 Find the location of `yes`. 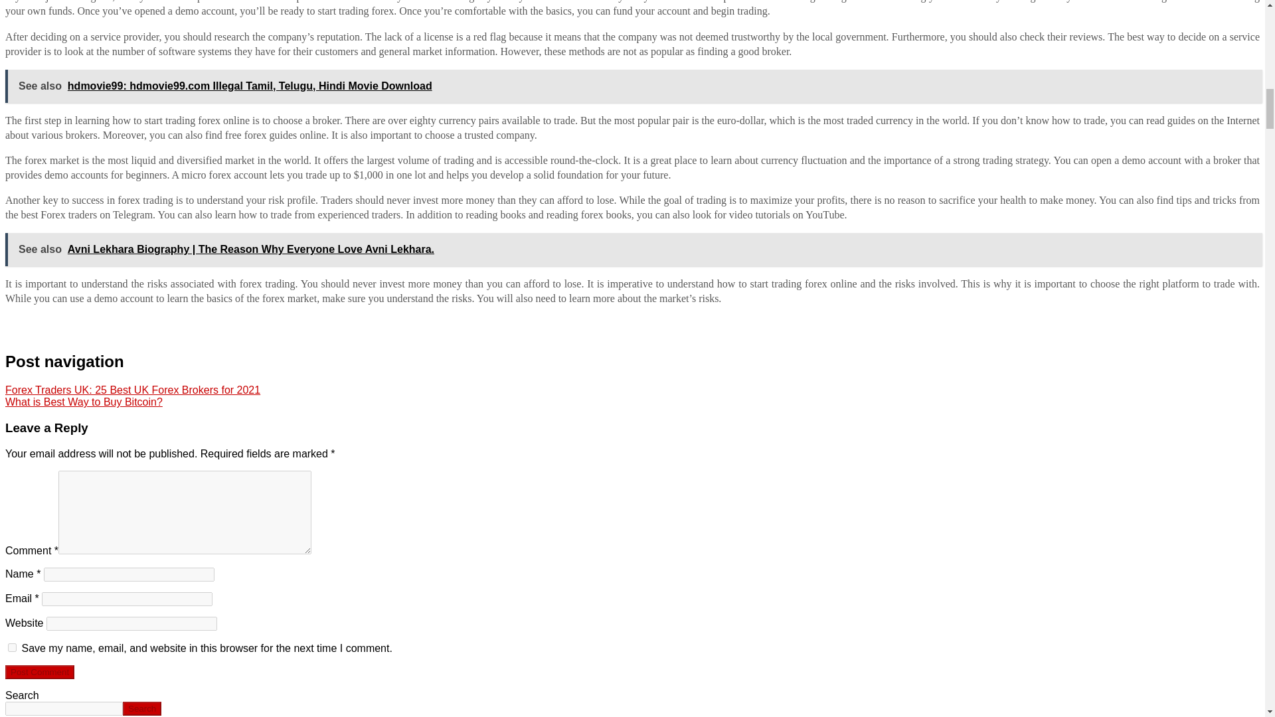

yes is located at coordinates (12, 647).